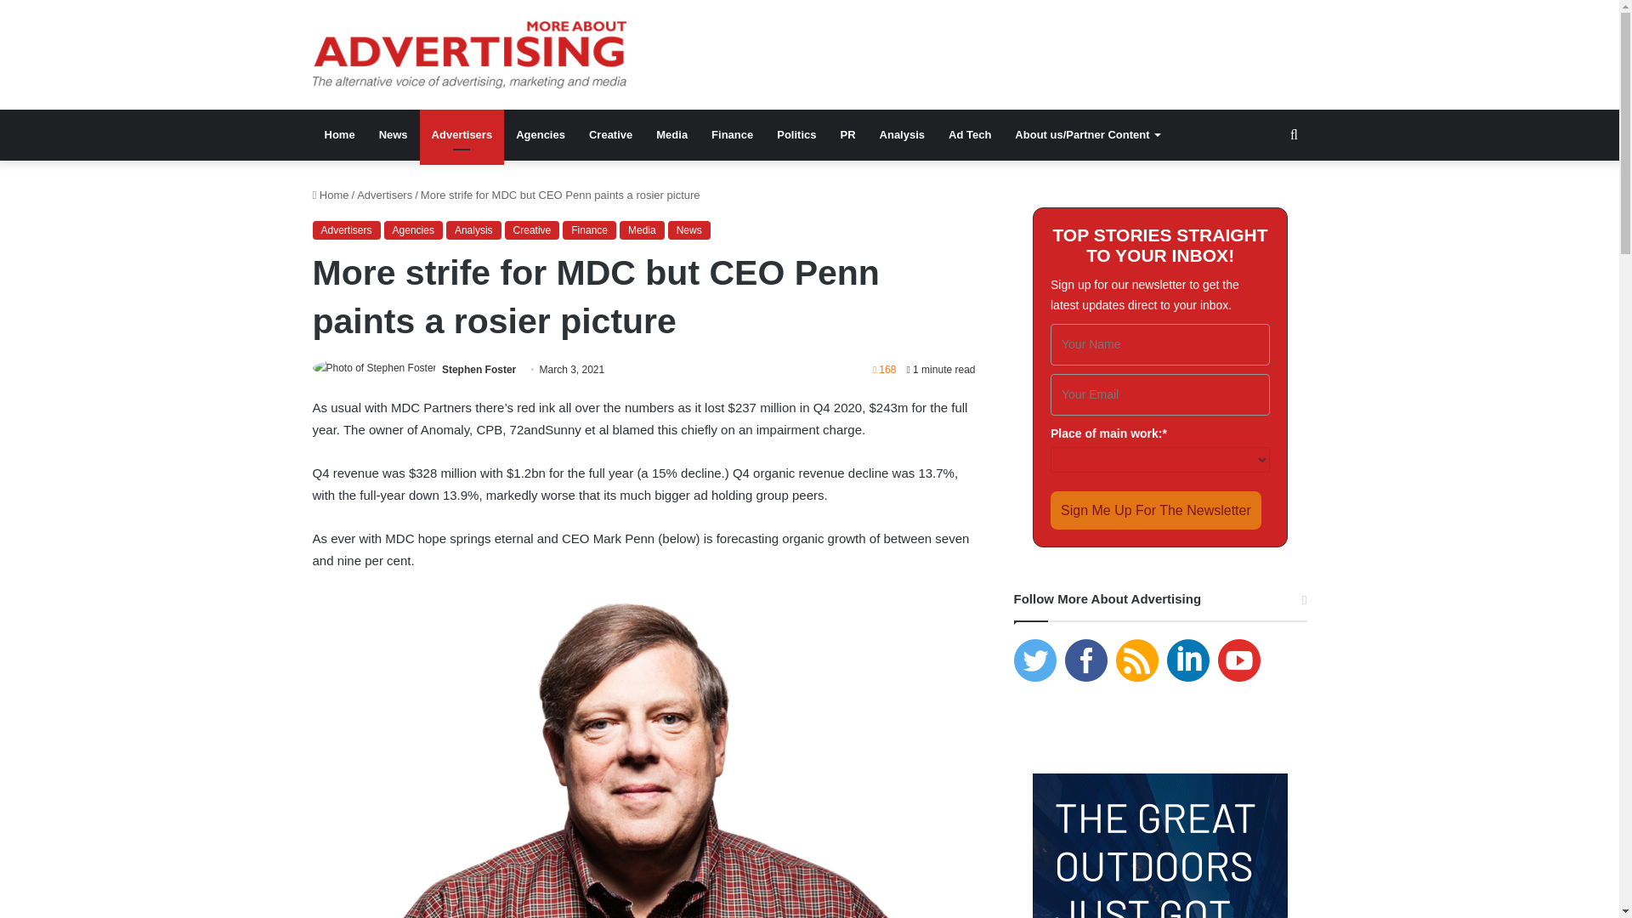 This screenshot has height=918, width=1632. What do you see at coordinates (331, 195) in the screenshot?
I see `Home` at bounding box center [331, 195].